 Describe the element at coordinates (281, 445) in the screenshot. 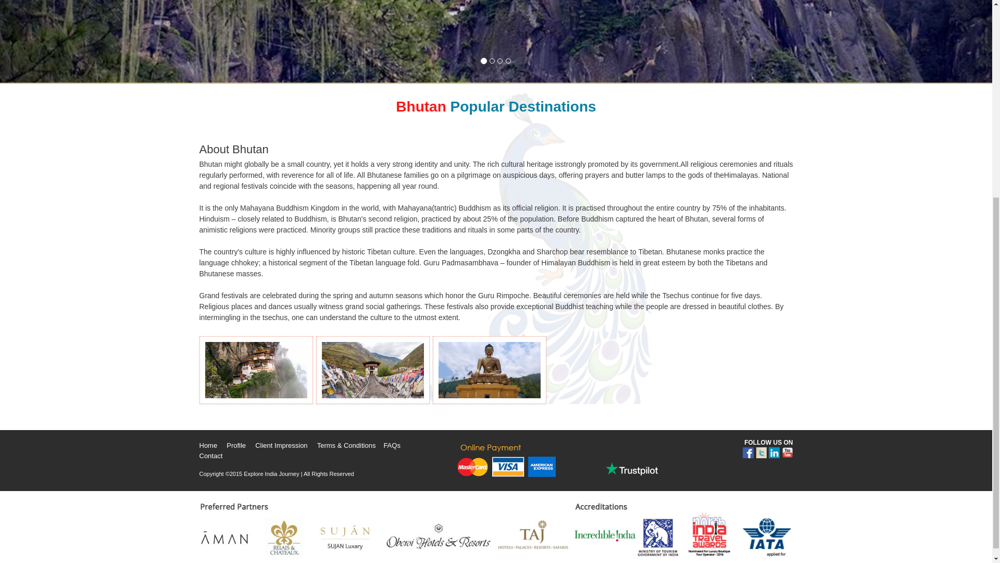

I see `Client Impression` at that location.